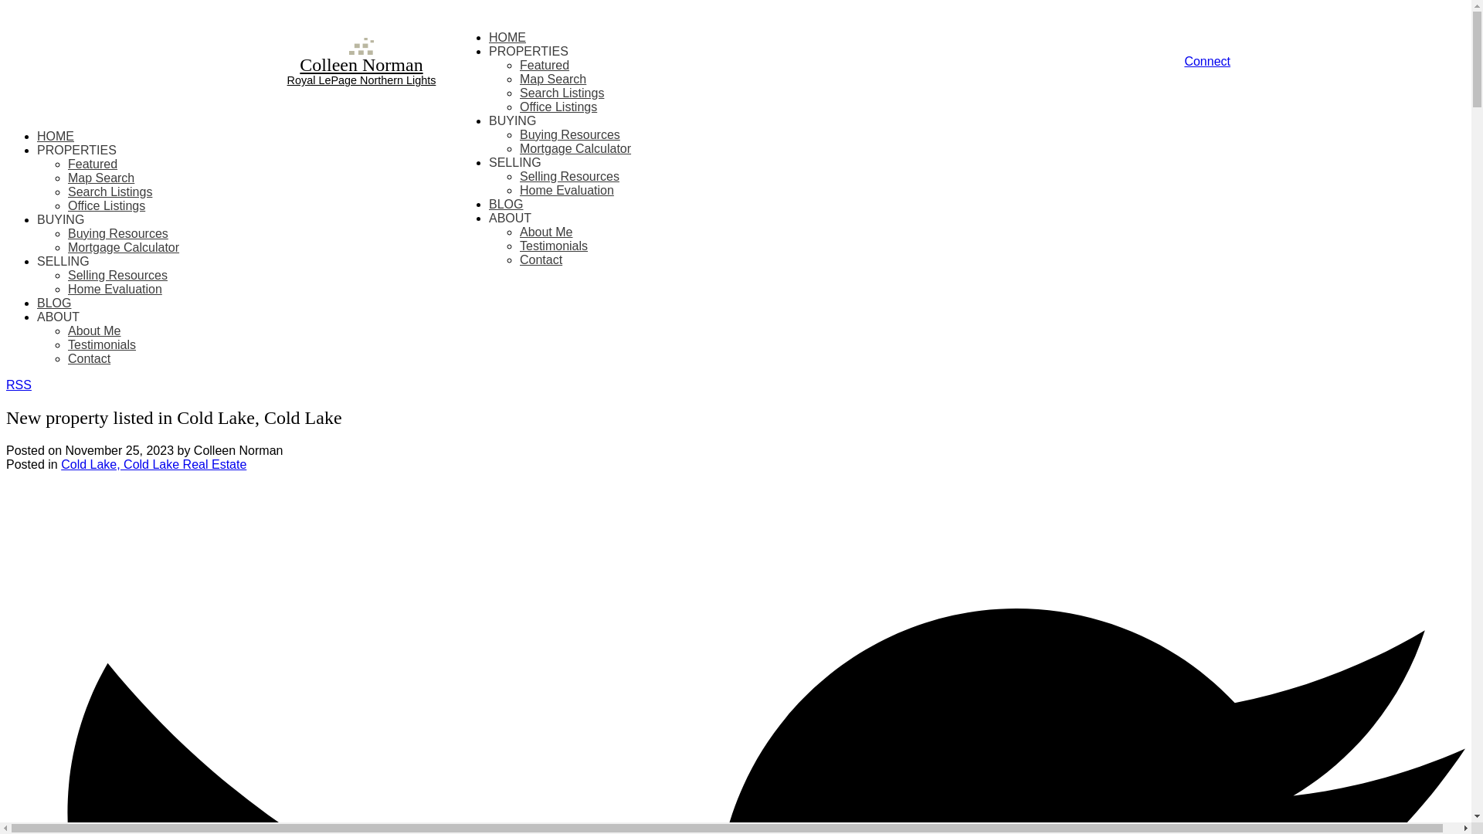 The height and width of the screenshot is (834, 1483). Describe the element at coordinates (56, 136) in the screenshot. I see `HOME` at that location.